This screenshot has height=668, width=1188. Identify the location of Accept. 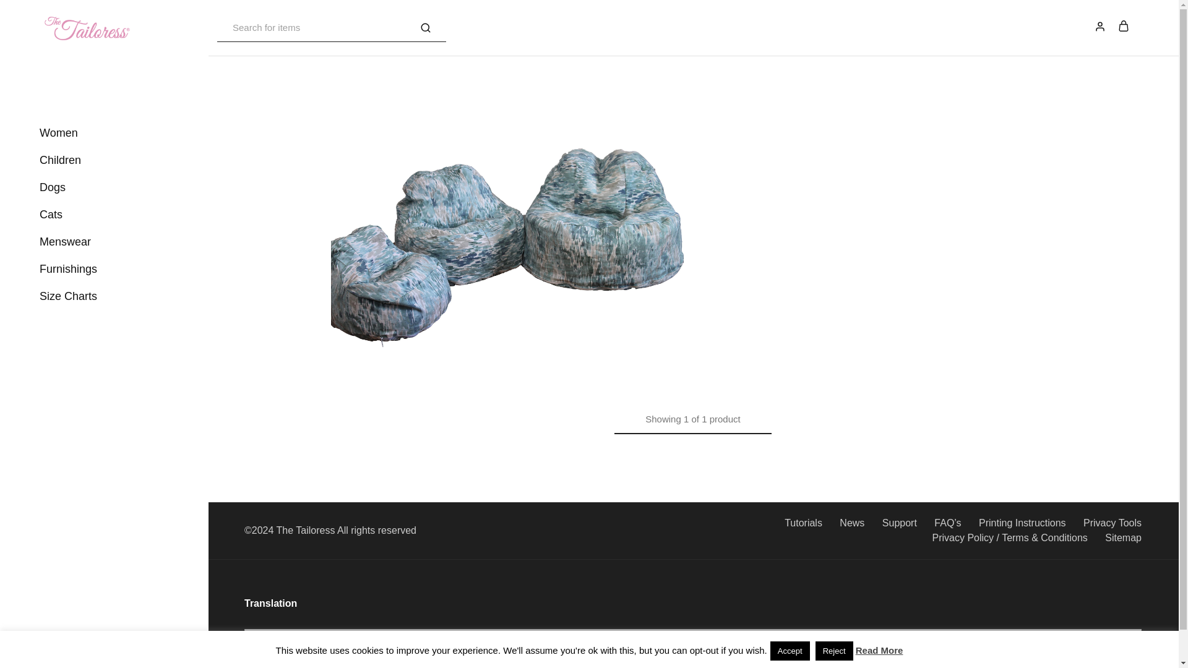
(790, 651).